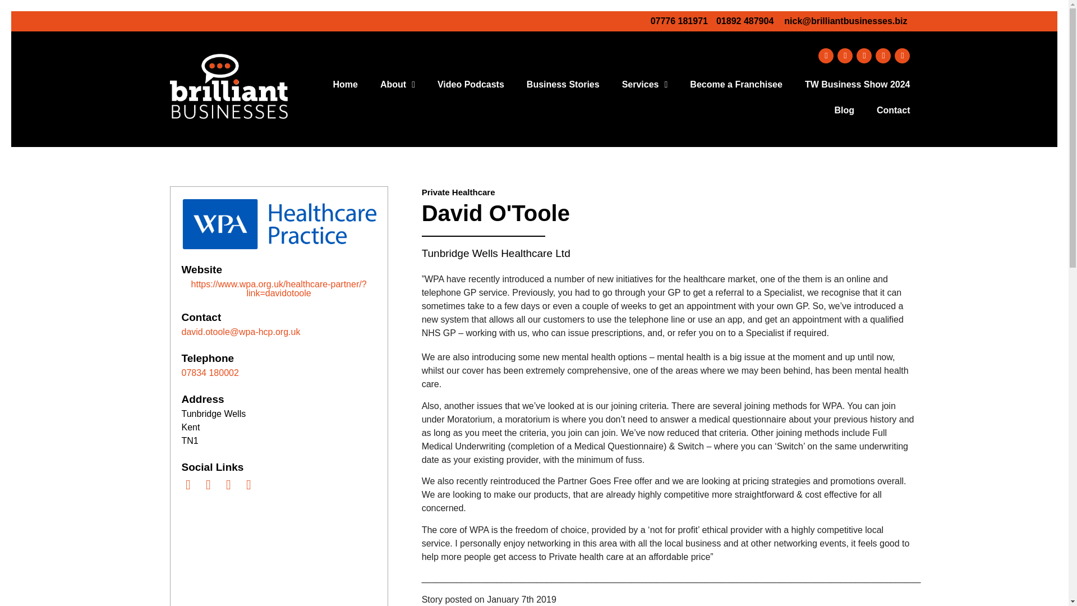 The width and height of the screenshot is (1077, 606). I want to click on Contact, so click(894, 110).